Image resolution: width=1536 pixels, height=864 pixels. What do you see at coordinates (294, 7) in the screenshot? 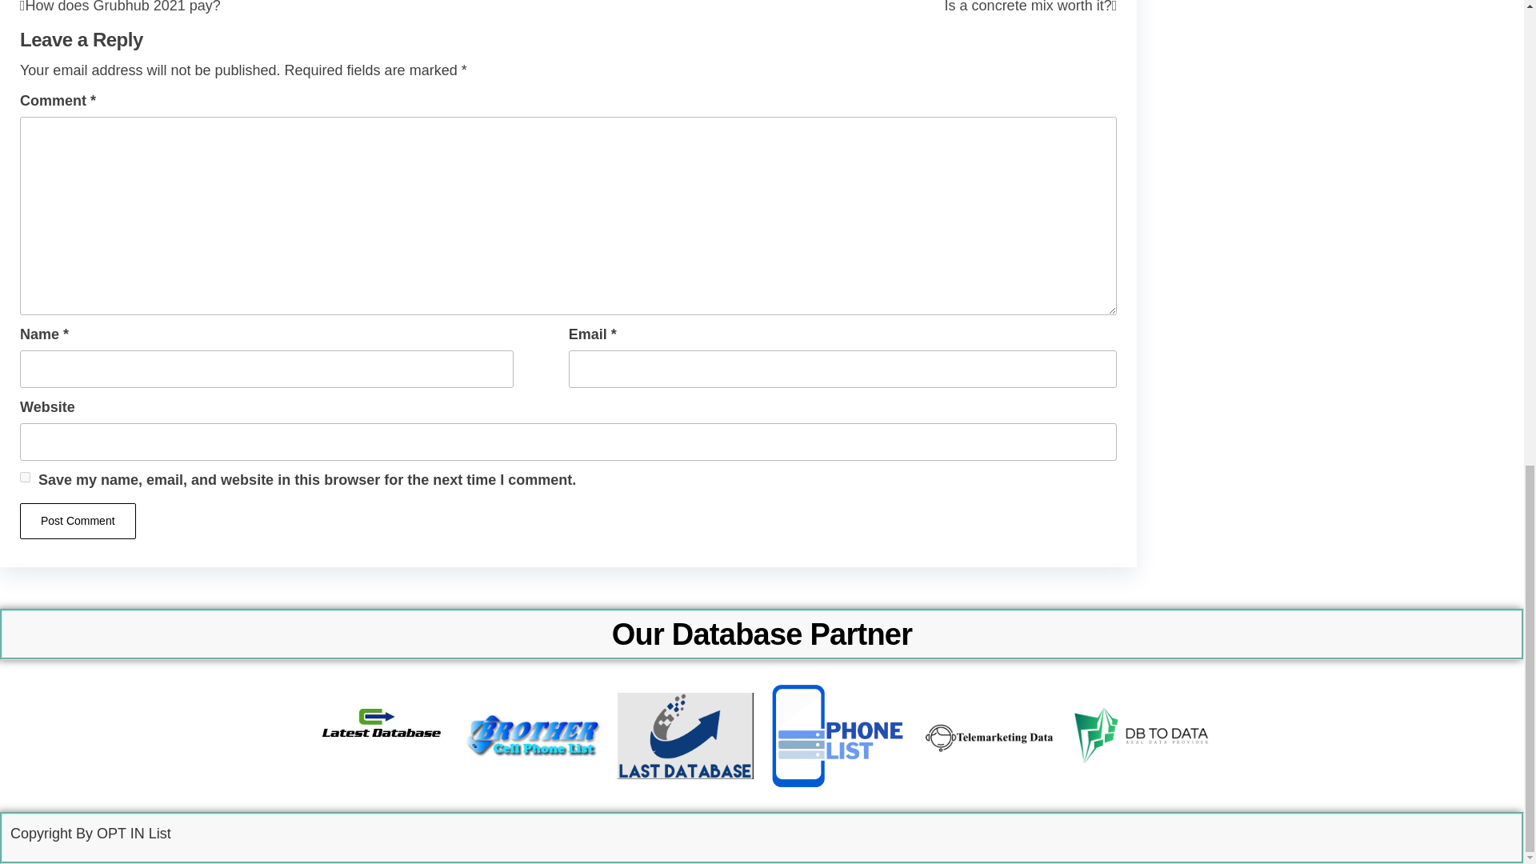
I see `Post Comment` at bounding box center [294, 7].